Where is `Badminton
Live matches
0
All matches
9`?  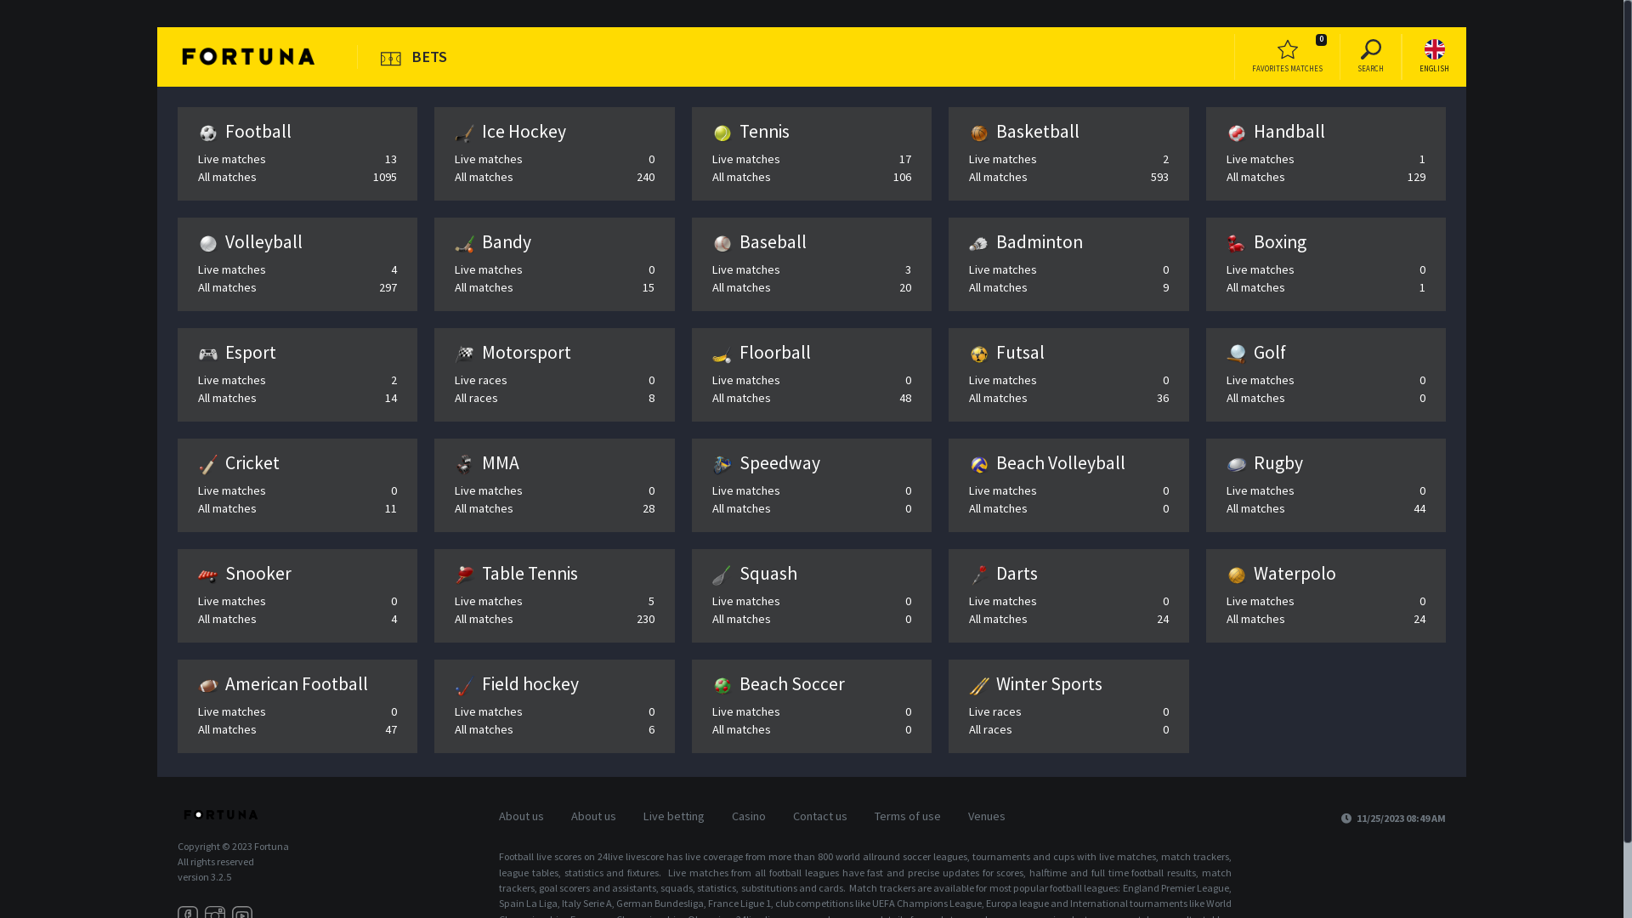
Badminton
Live matches
0
All matches
9 is located at coordinates (1068, 264).